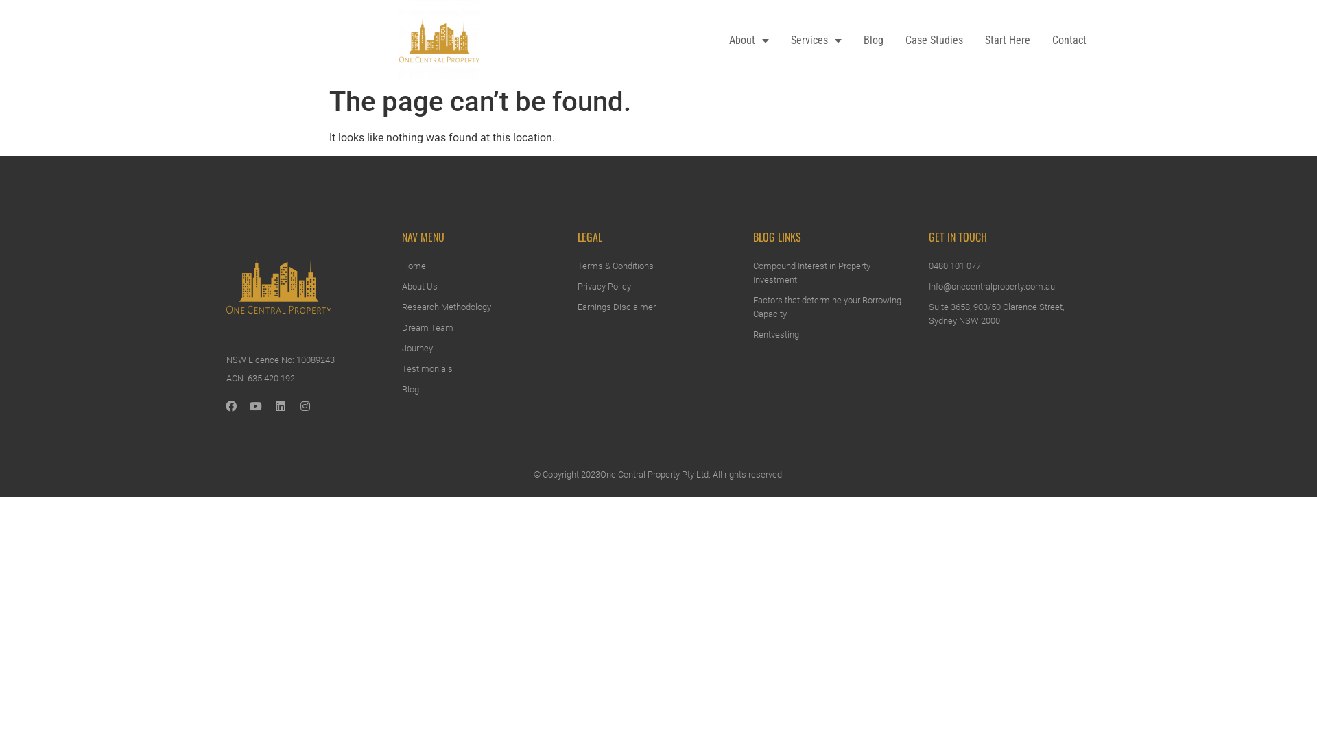 The height and width of the screenshot is (741, 1317). What do you see at coordinates (658, 287) in the screenshot?
I see `Privacy Policy` at bounding box center [658, 287].